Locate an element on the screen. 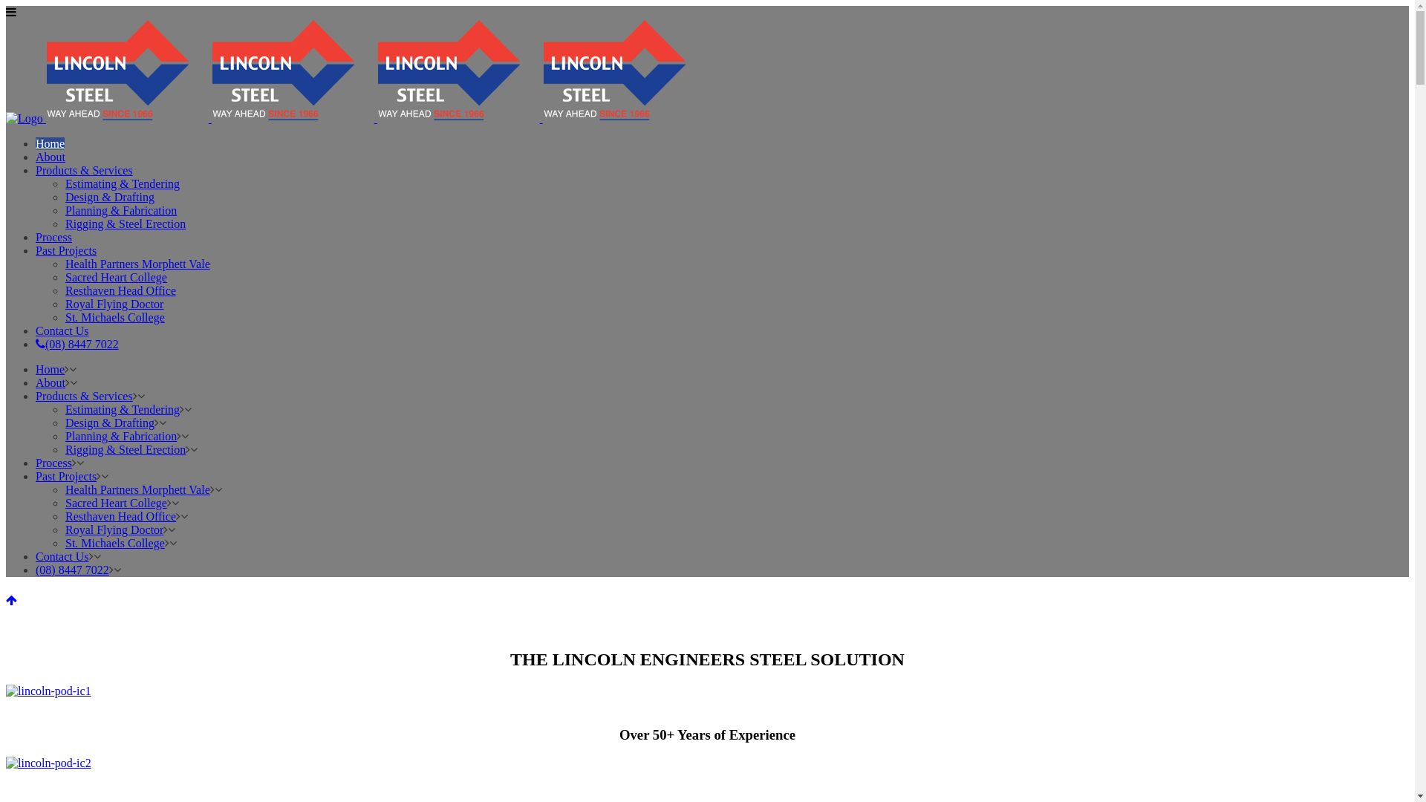  Royal Flying Doctor is located at coordinates (114, 530).